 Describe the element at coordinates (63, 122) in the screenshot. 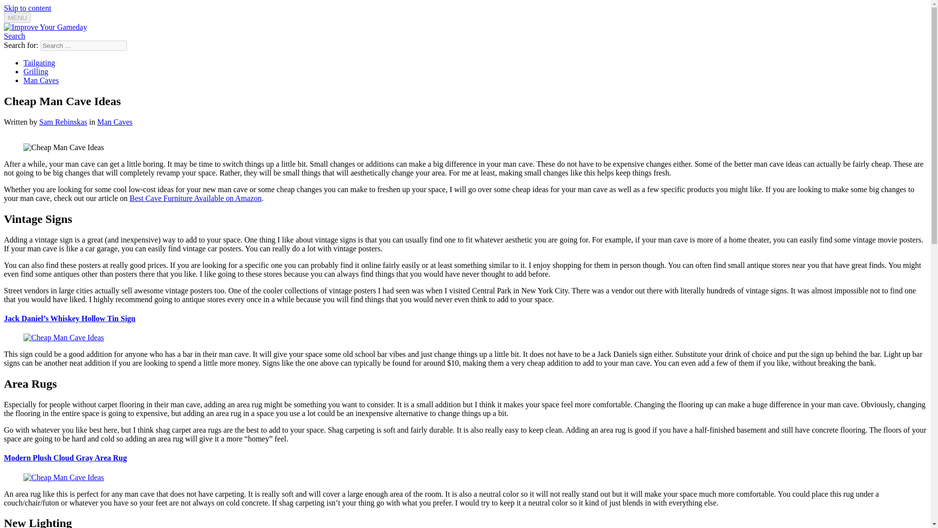

I see `Sam Rebinskas` at that location.